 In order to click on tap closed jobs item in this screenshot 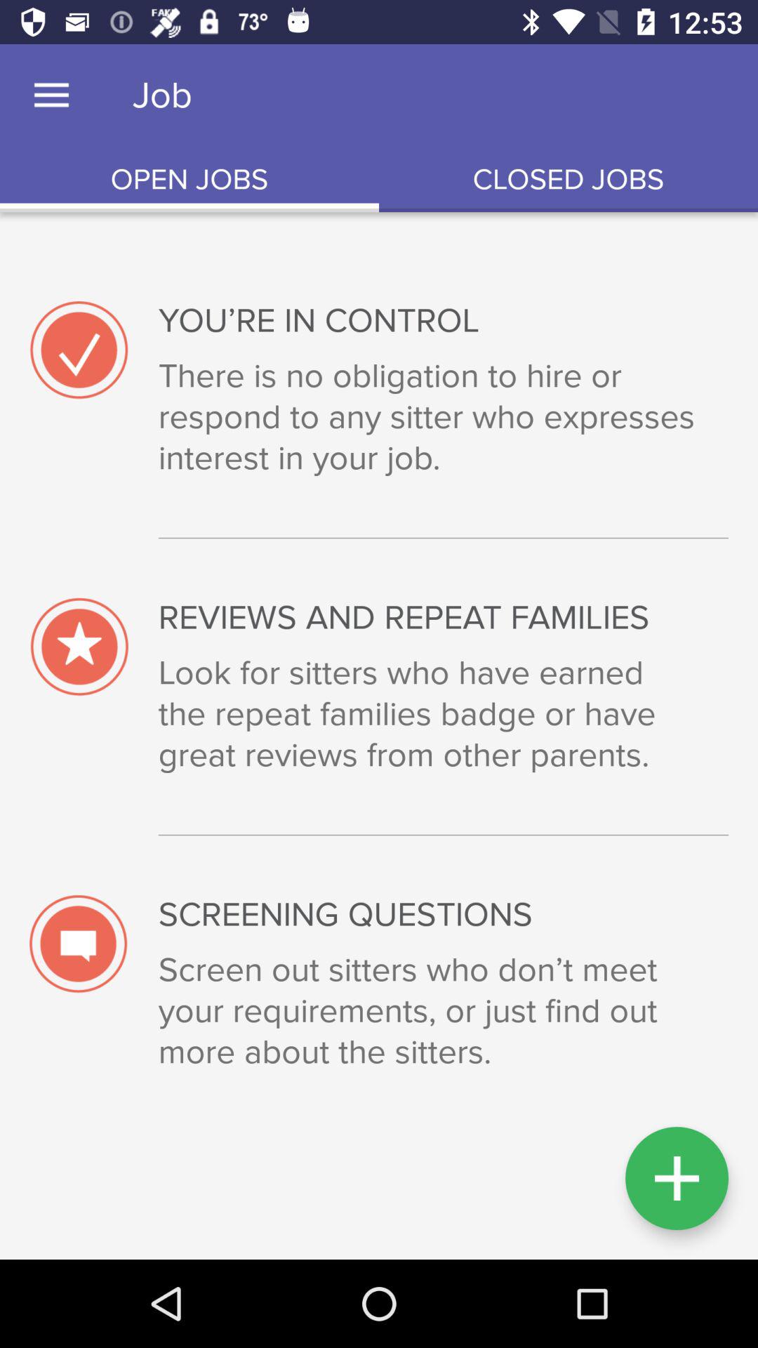, I will do `click(568, 180)`.